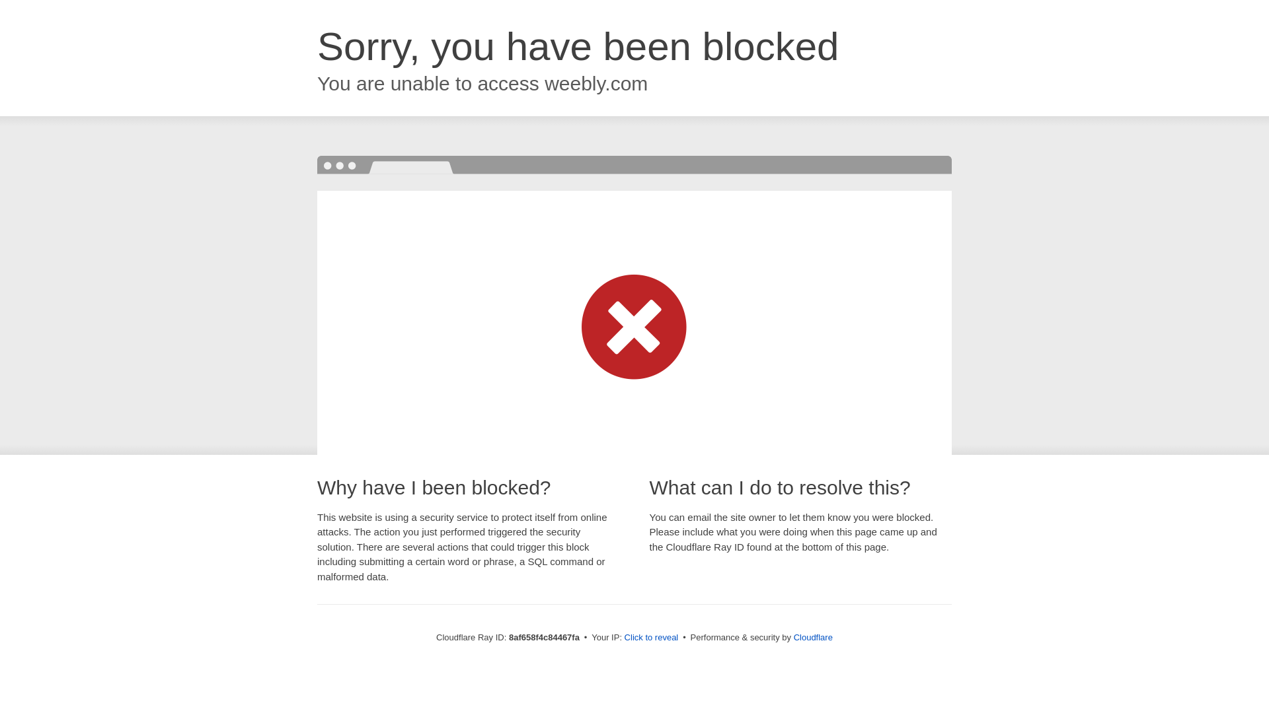 The image size is (1269, 713). Describe the element at coordinates (813, 637) in the screenshot. I see `Cloudflare` at that location.